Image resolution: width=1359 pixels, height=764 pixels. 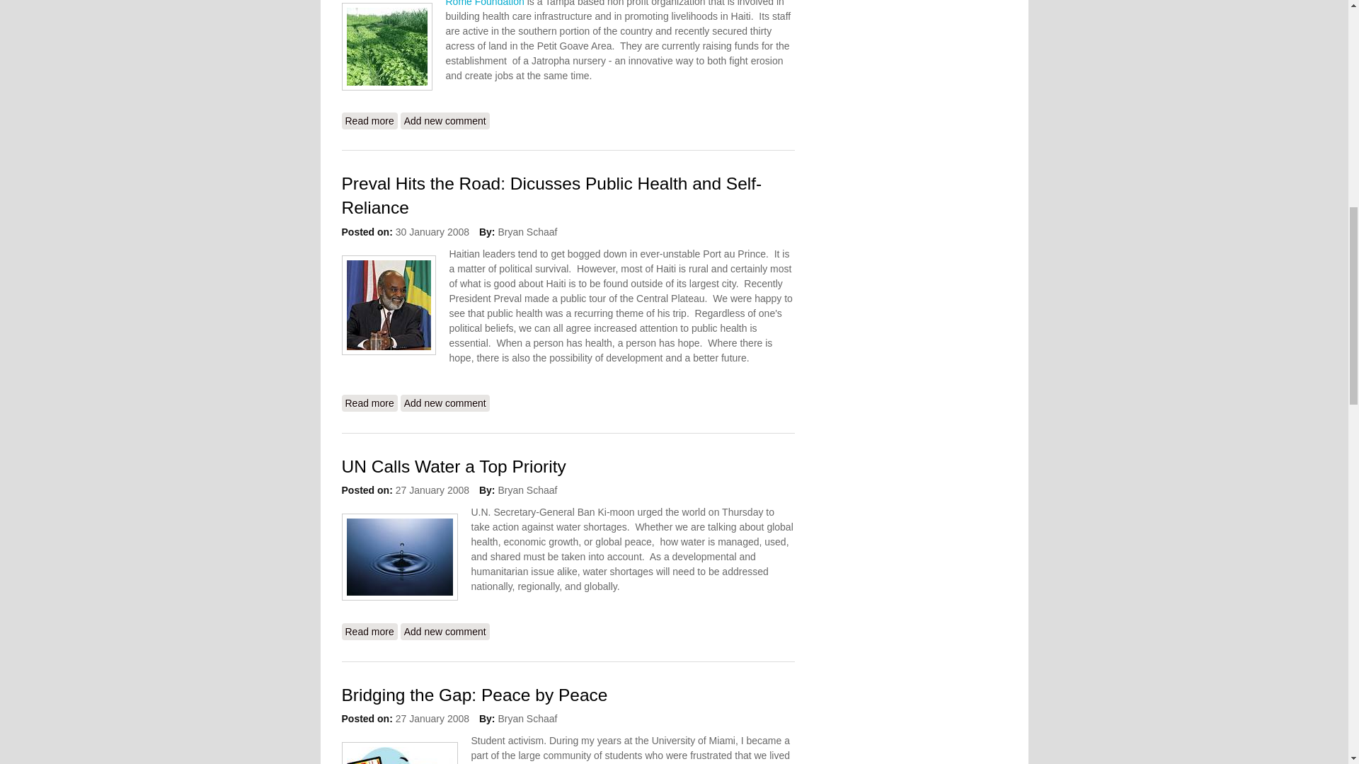 I want to click on Add new comment, so click(x=445, y=632).